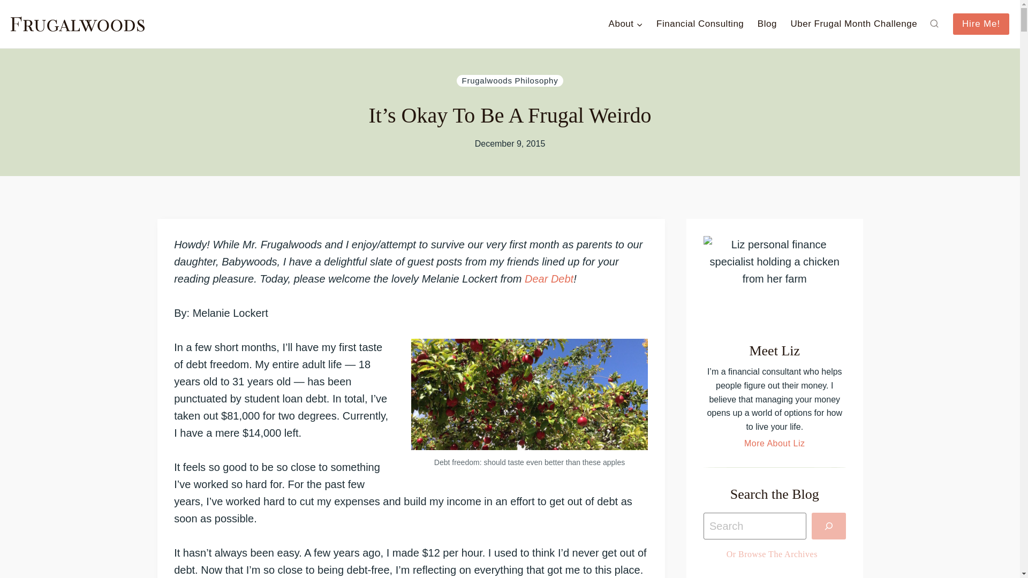 This screenshot has height=578, width=1028. I want to click on Frugalwoods Philosophy, so click(510, 81).